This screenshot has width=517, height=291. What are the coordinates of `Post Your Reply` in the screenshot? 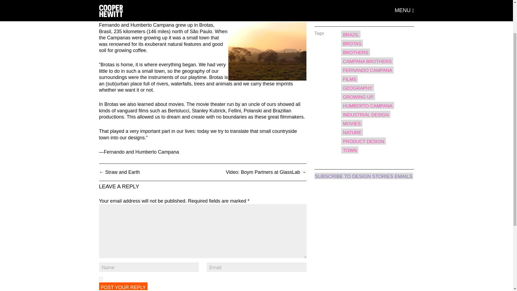 It's located at (123, 286).